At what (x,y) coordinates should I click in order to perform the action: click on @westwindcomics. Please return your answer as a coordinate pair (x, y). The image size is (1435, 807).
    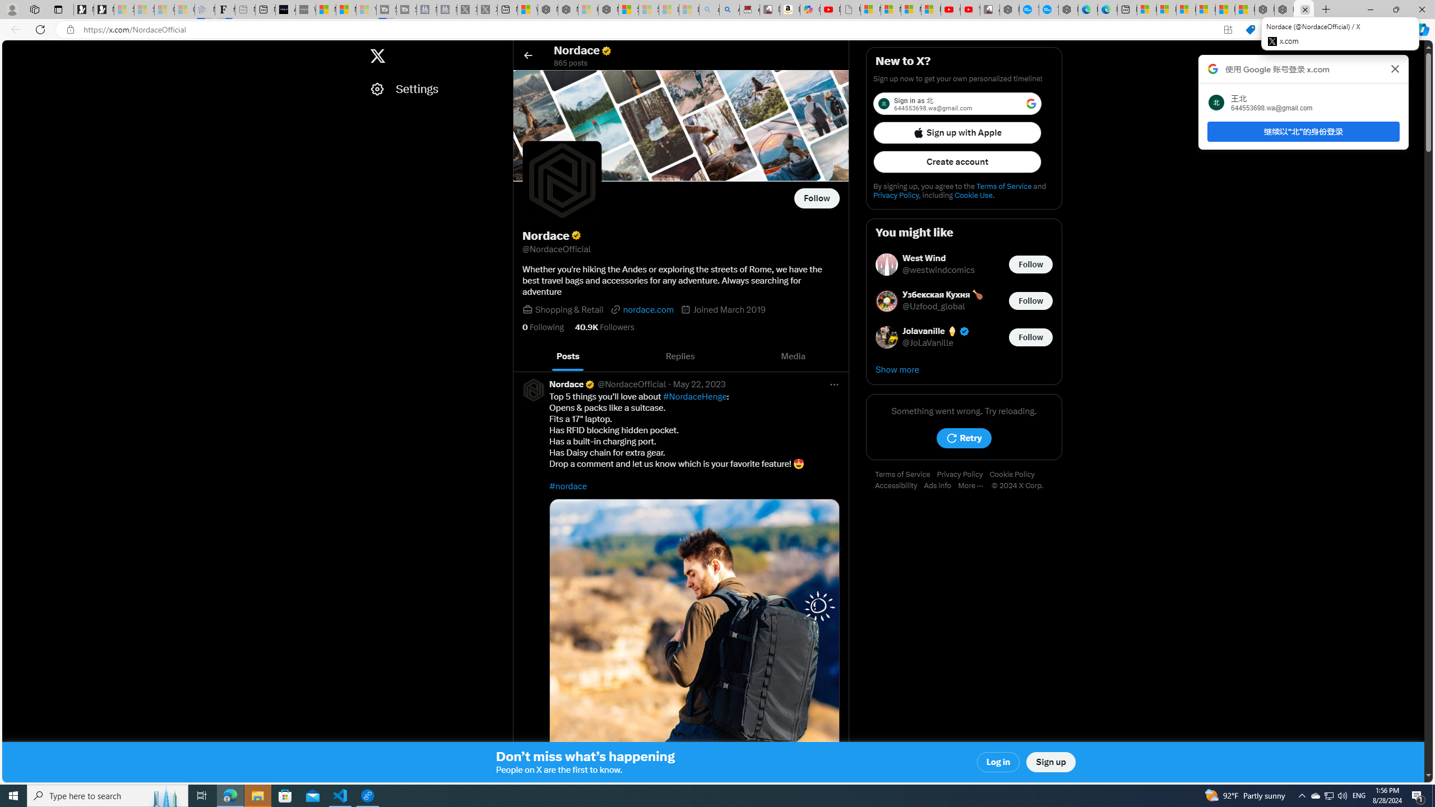
    Looking at the image, I should click on (939, 270).